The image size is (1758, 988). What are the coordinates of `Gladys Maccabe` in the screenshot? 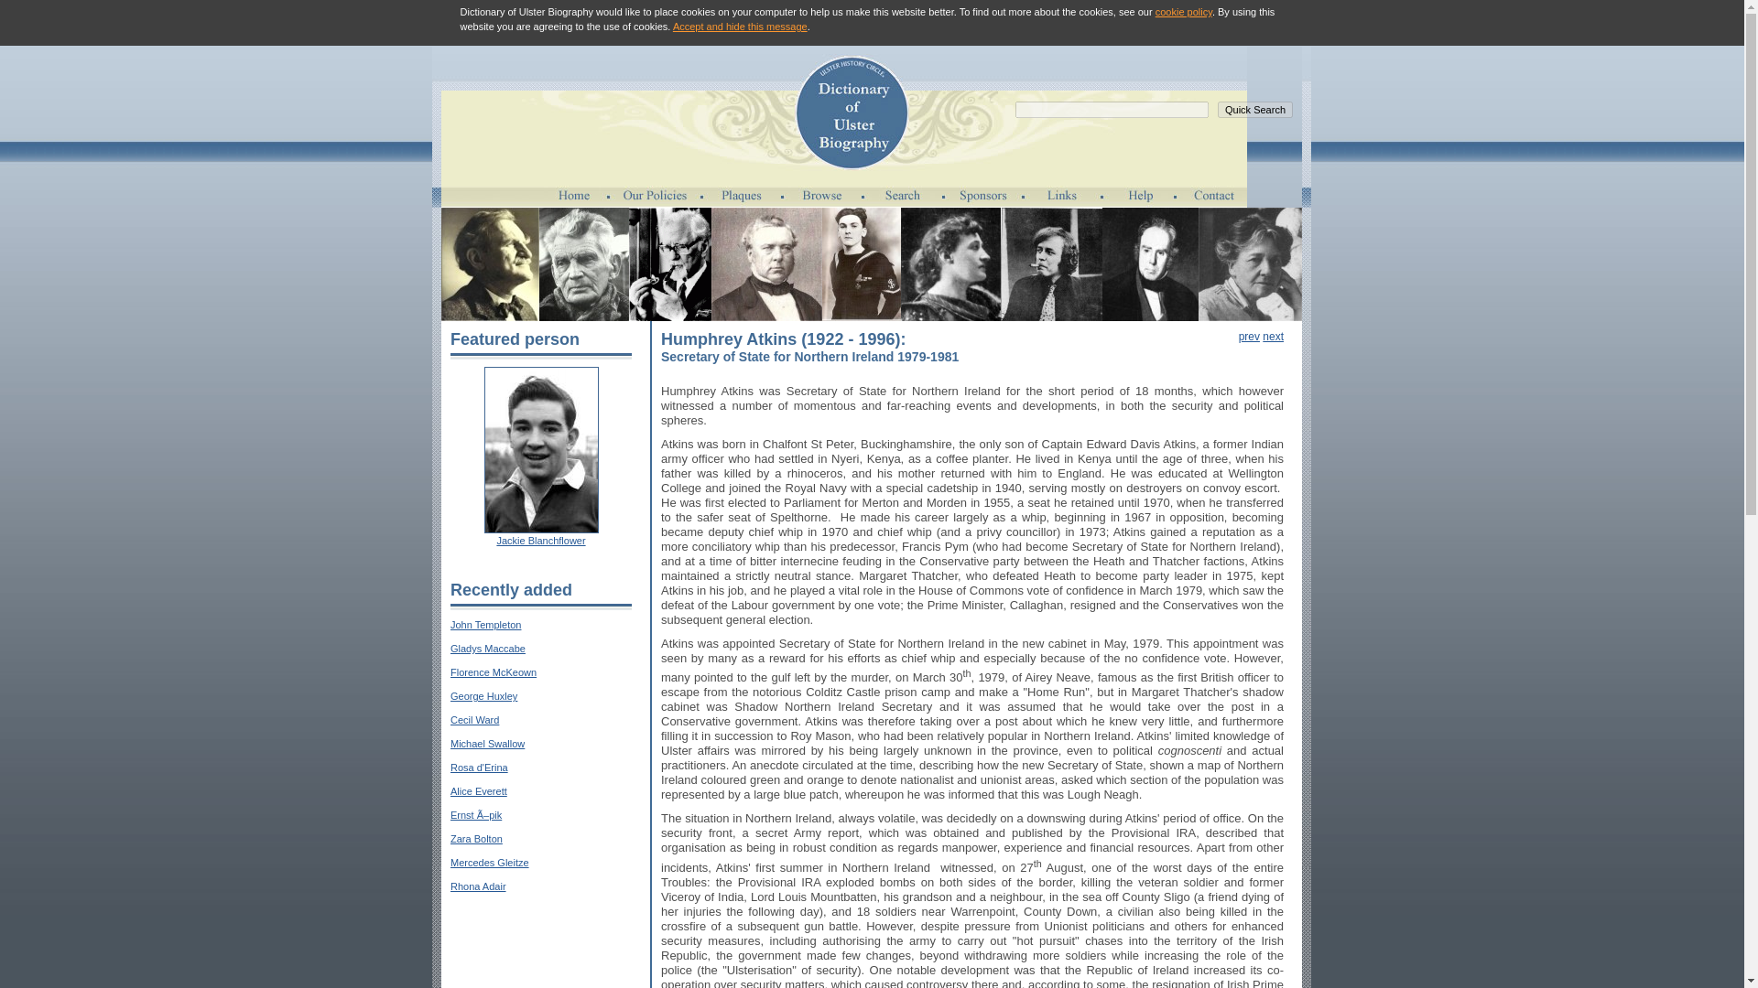 It's located at (487, 648).